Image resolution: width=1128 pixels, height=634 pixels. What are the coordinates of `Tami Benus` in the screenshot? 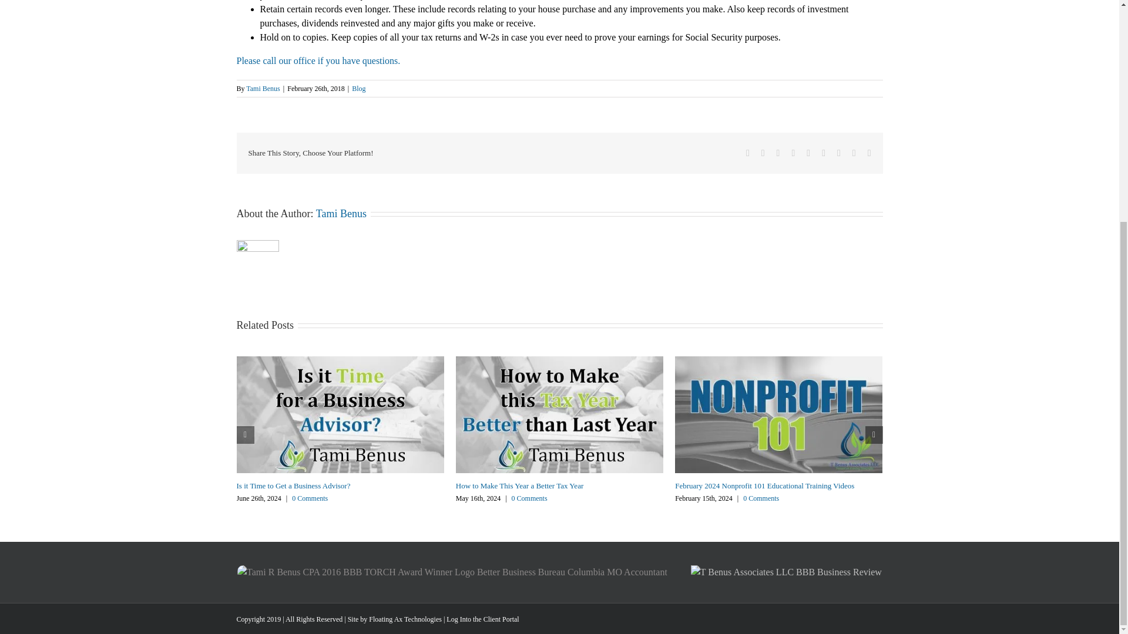 It's located at (263, 88).